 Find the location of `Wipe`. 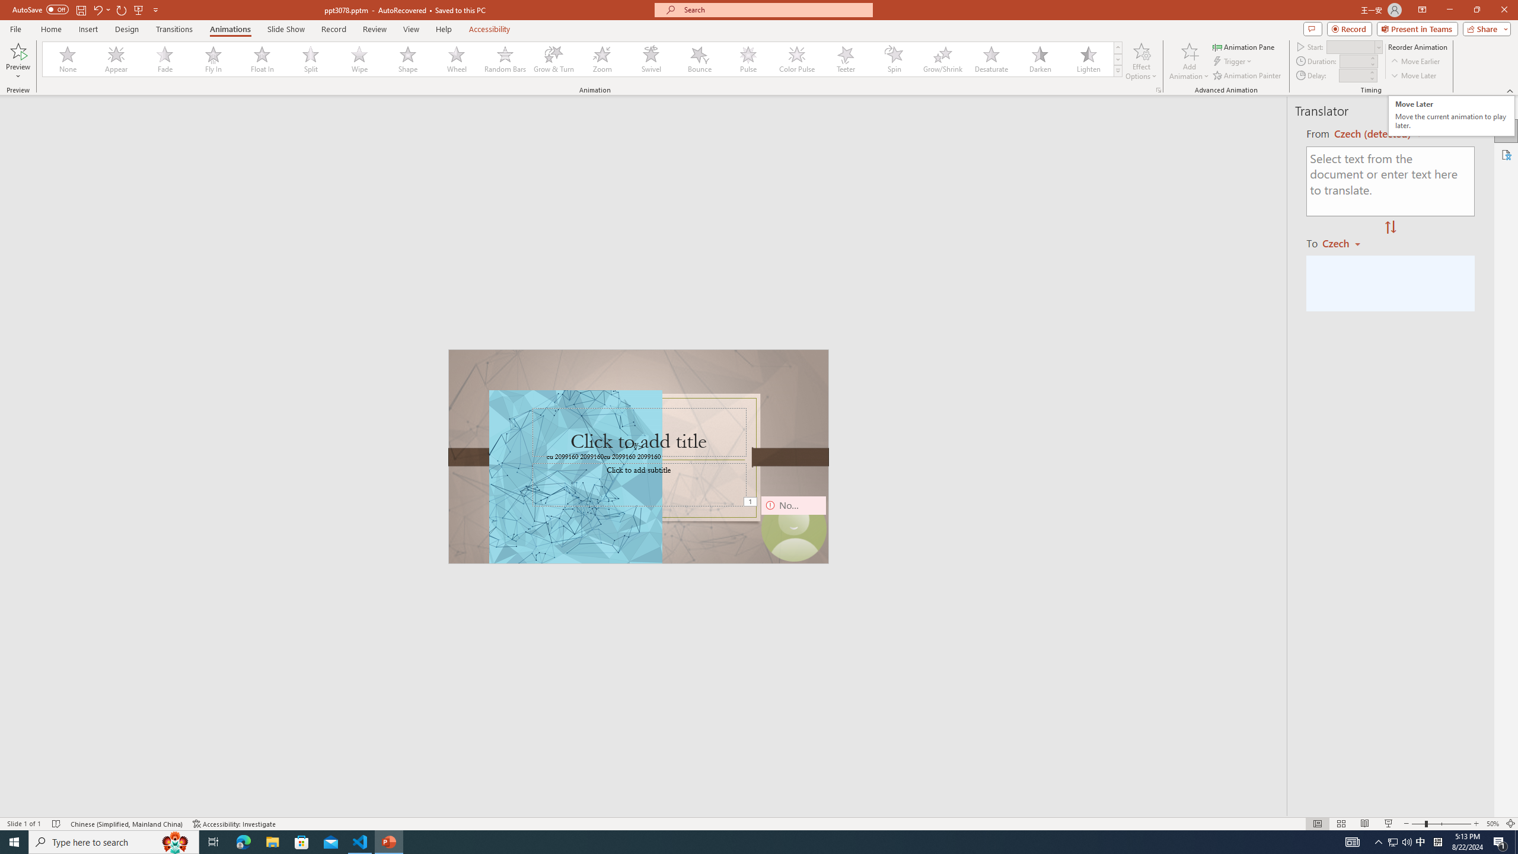

Wipe is located at coordinates (359, 59).